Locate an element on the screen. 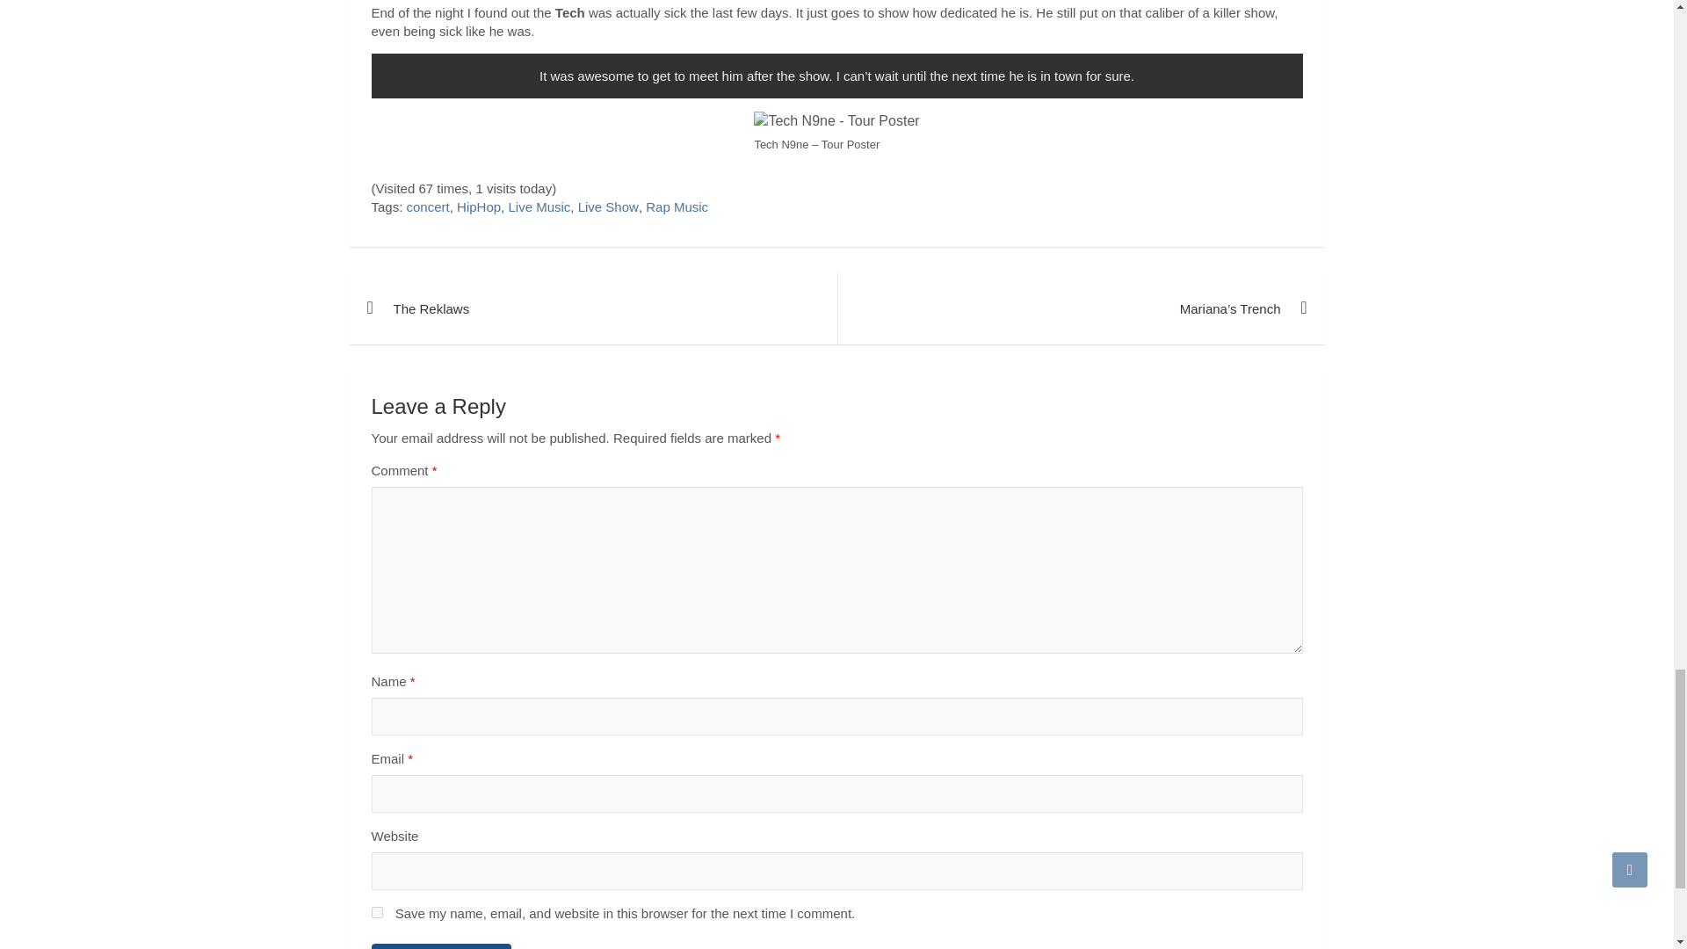 The width and height of the screenshot is (1687, 949). Post Comment is located at coordinates (441, 945).